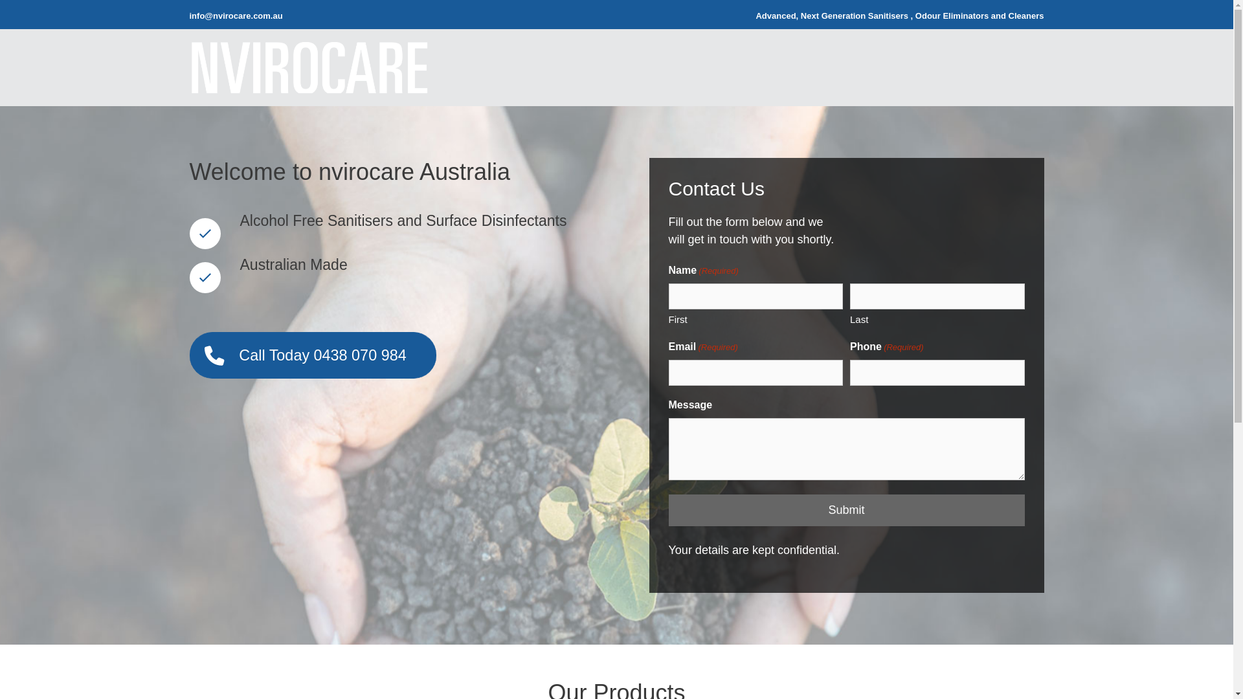 This screenshot has height=699, width=1243. I want to click on info@nvirocare.com.au, so click(236, 16).